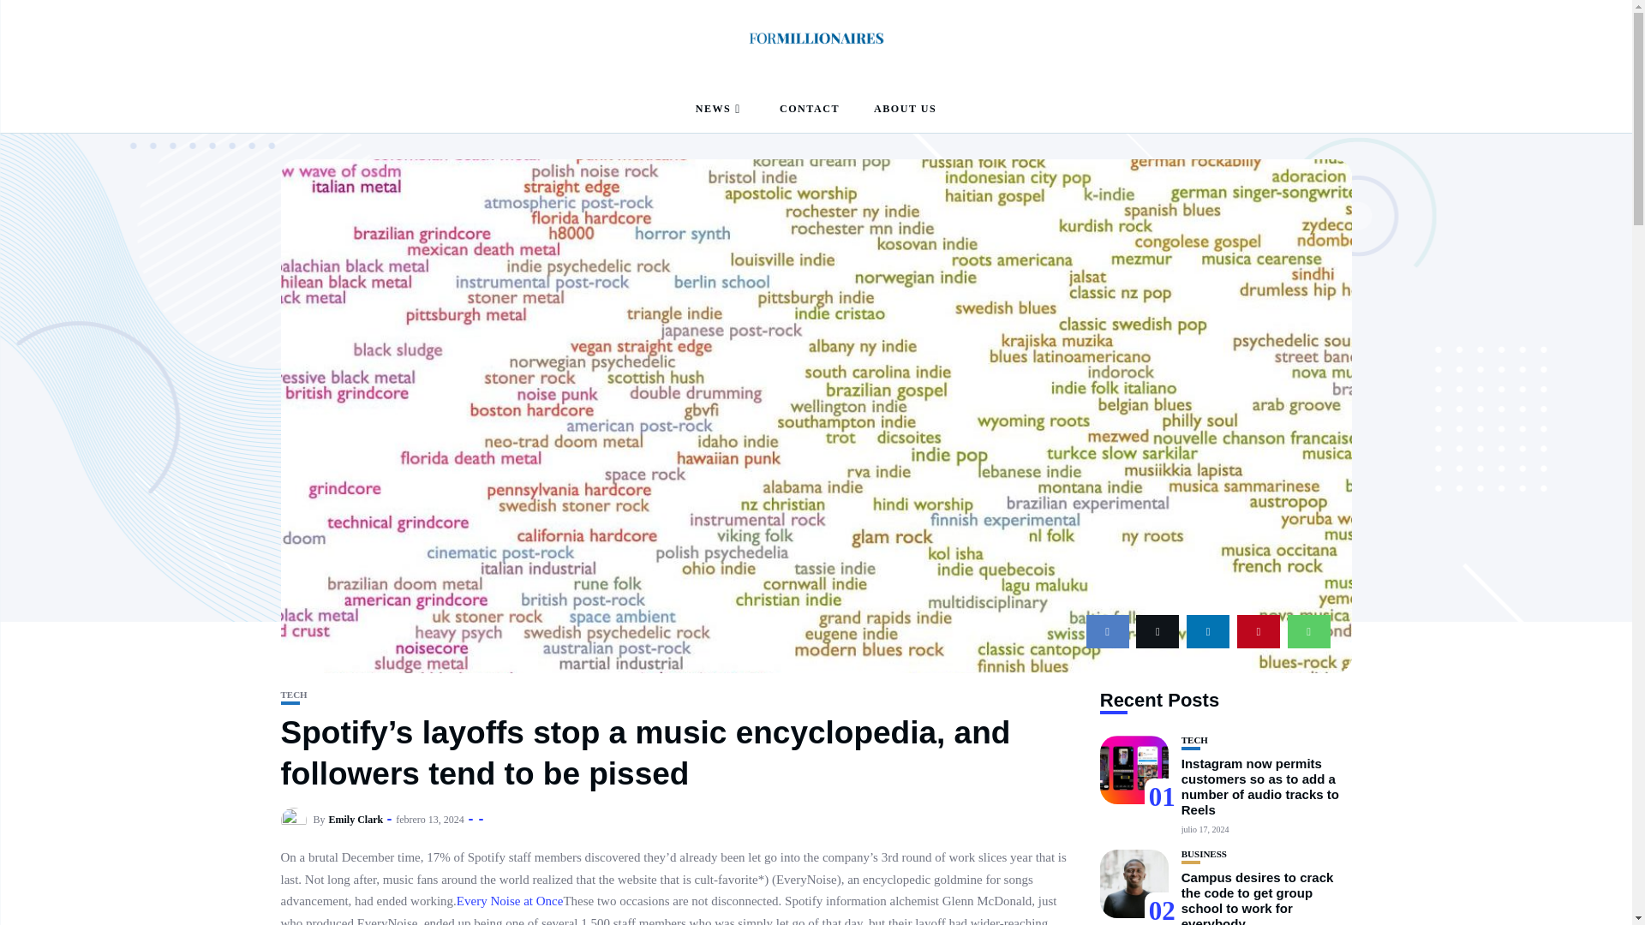 The image size is (1645, 925). Describe the element at coordinates (905, 110) in the screenshot. I see `ABOUT US` at that location.